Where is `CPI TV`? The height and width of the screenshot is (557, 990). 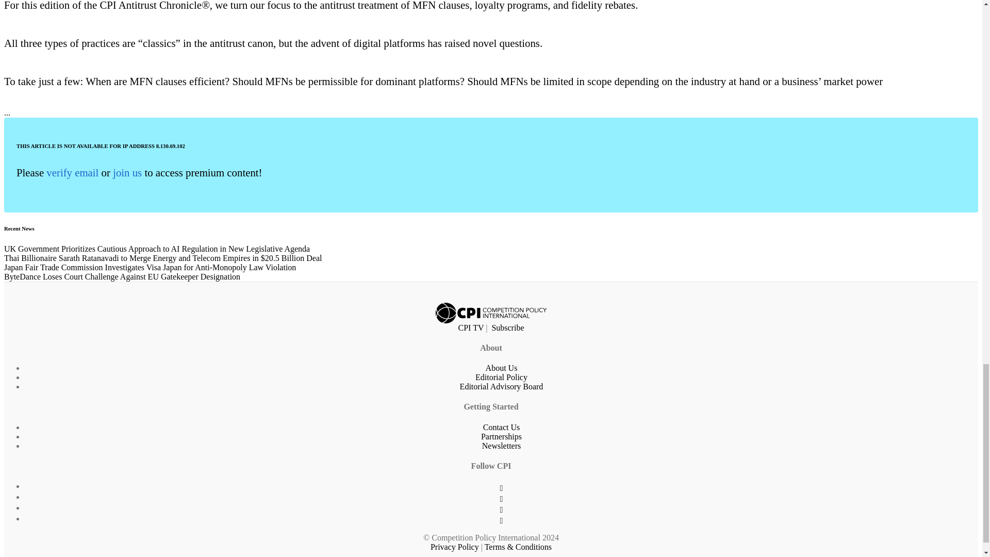
CPI TV is located at coordinates (471, 327).